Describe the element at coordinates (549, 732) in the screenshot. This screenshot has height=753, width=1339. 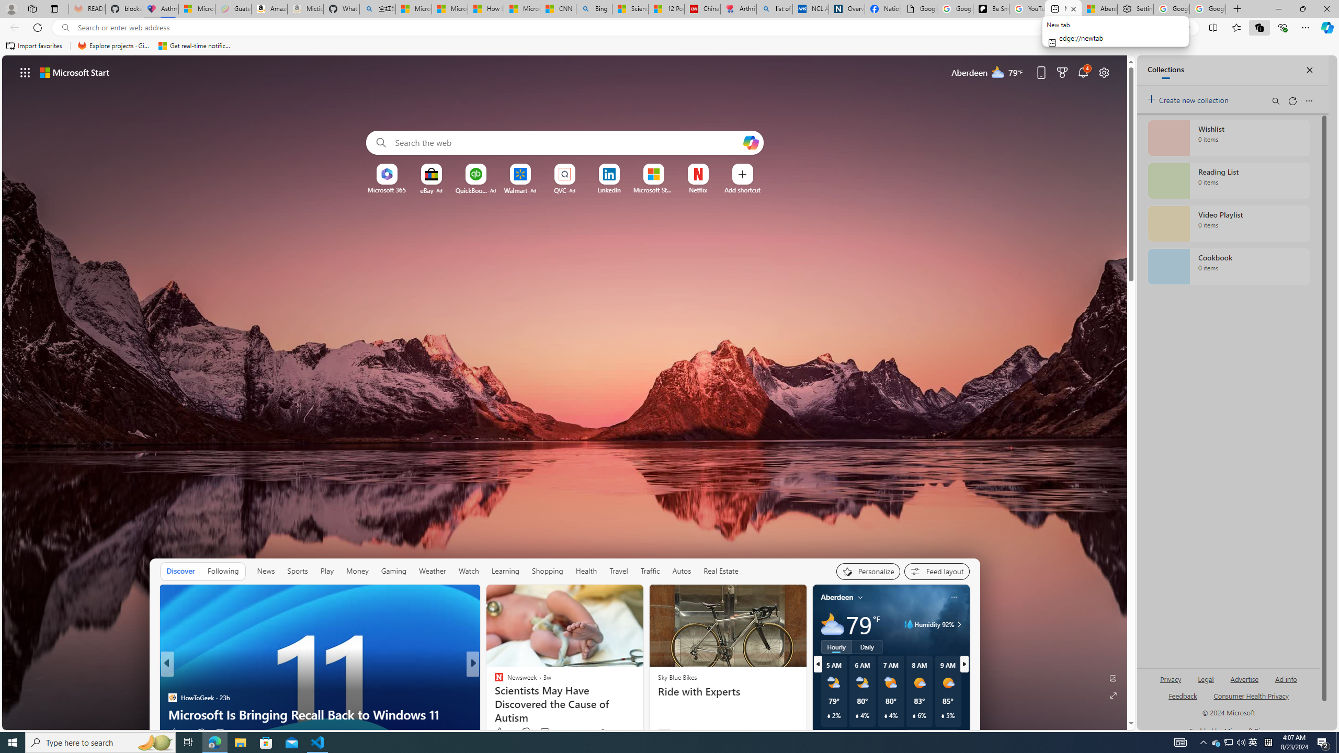
I see `View comments 1k Comment` at that location.